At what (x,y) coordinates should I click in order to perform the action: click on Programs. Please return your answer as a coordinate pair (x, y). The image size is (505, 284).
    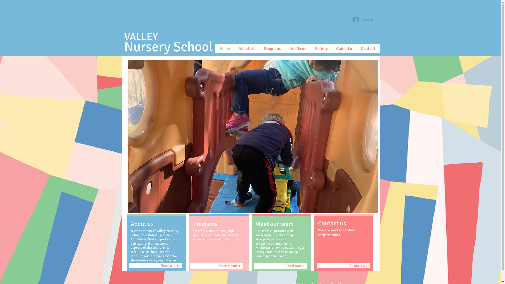
    Looking at the image, I should click on (272, 49).